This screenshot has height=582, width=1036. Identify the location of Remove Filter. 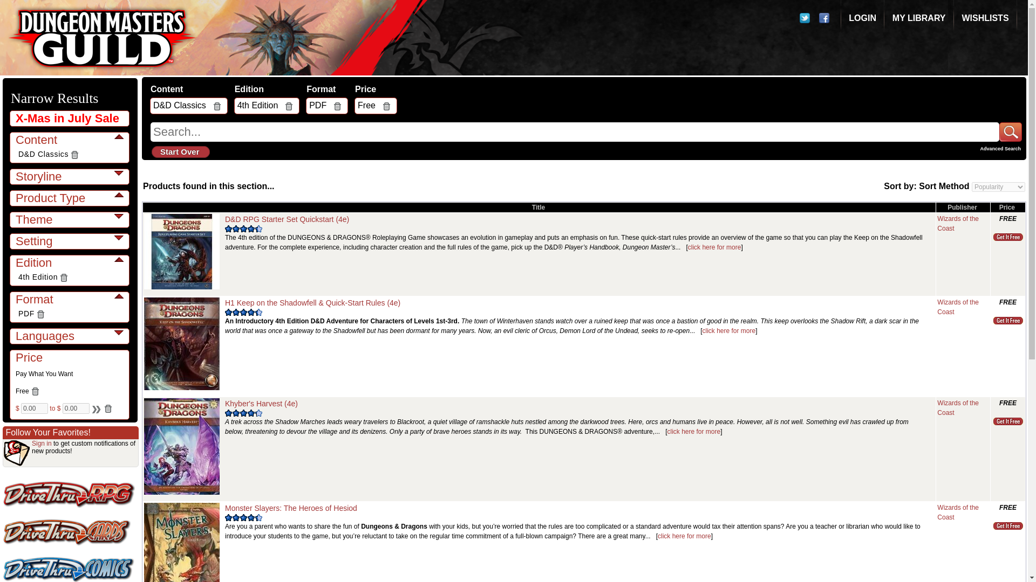
(108, 408).